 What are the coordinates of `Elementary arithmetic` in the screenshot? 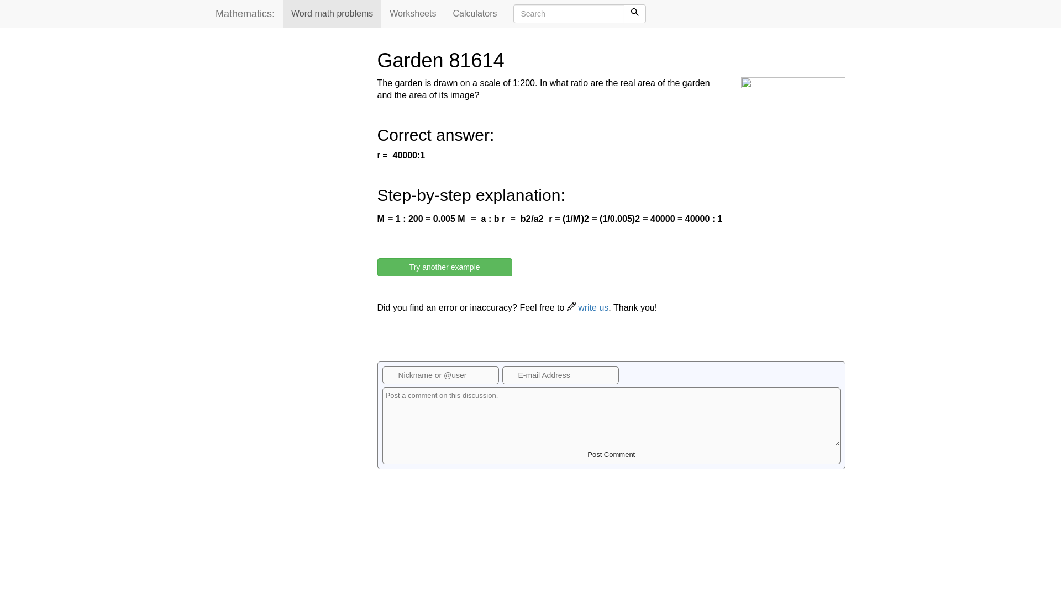 It's located at (412, 13).